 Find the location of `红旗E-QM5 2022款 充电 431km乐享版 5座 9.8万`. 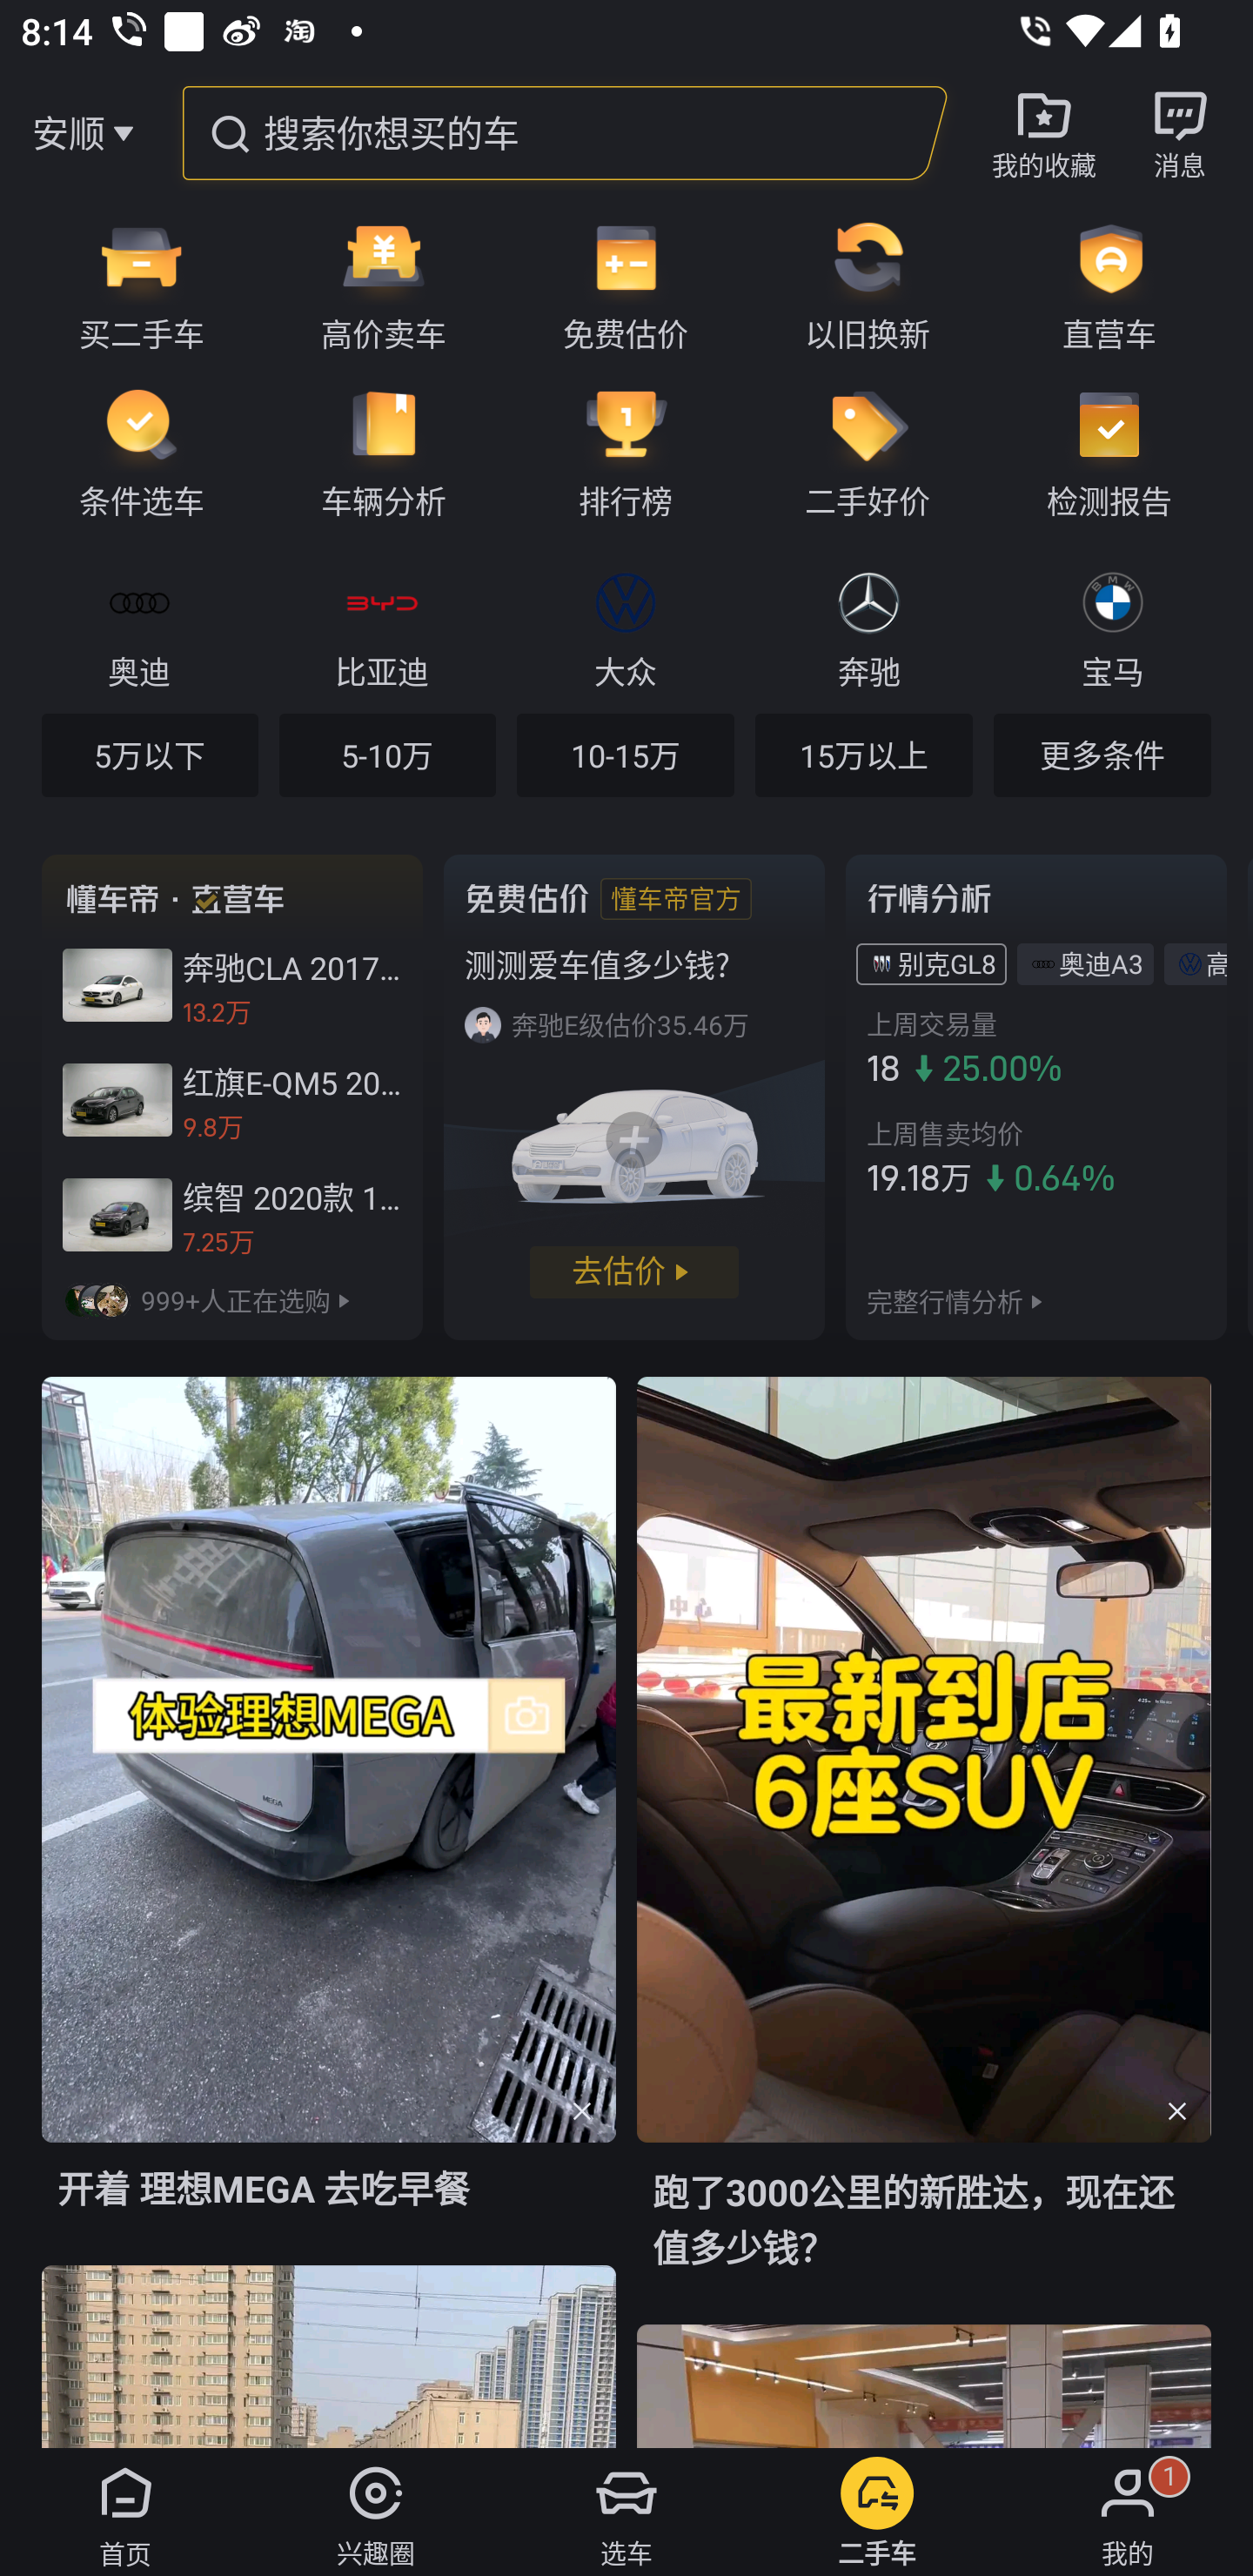

红旗E-QM5 2022款 充电 431km乐享版 5座 9.8万 is located at coordinates (232, 1100).